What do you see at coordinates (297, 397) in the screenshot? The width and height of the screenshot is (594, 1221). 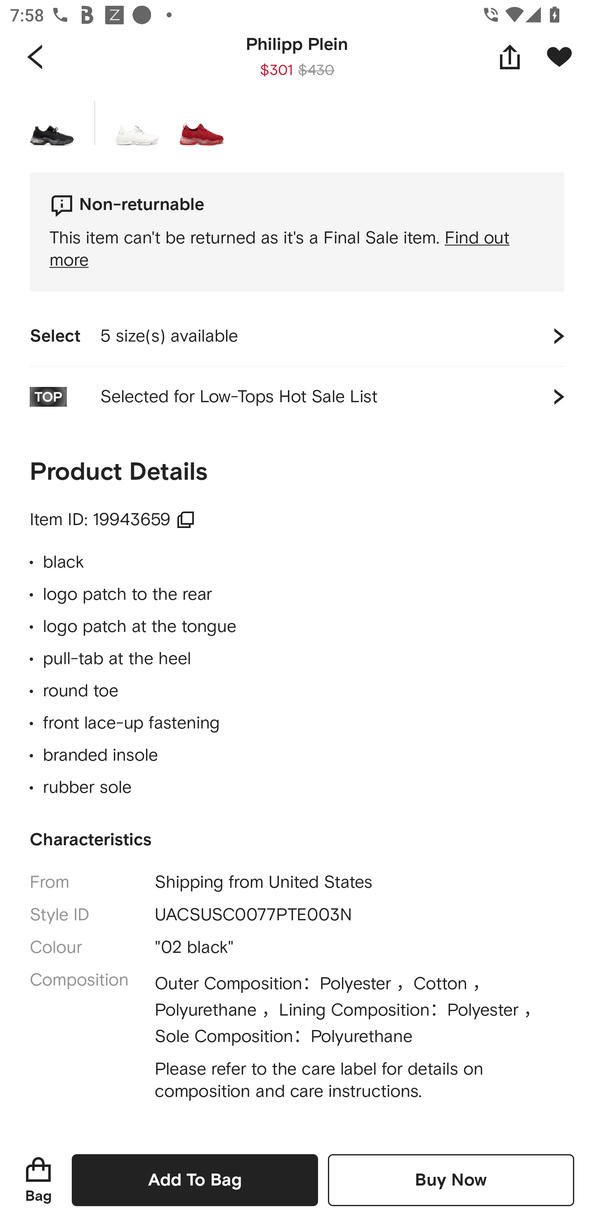 I see `Selected for Low-Tops Hot Sale List` at bounding box center [297, 397].